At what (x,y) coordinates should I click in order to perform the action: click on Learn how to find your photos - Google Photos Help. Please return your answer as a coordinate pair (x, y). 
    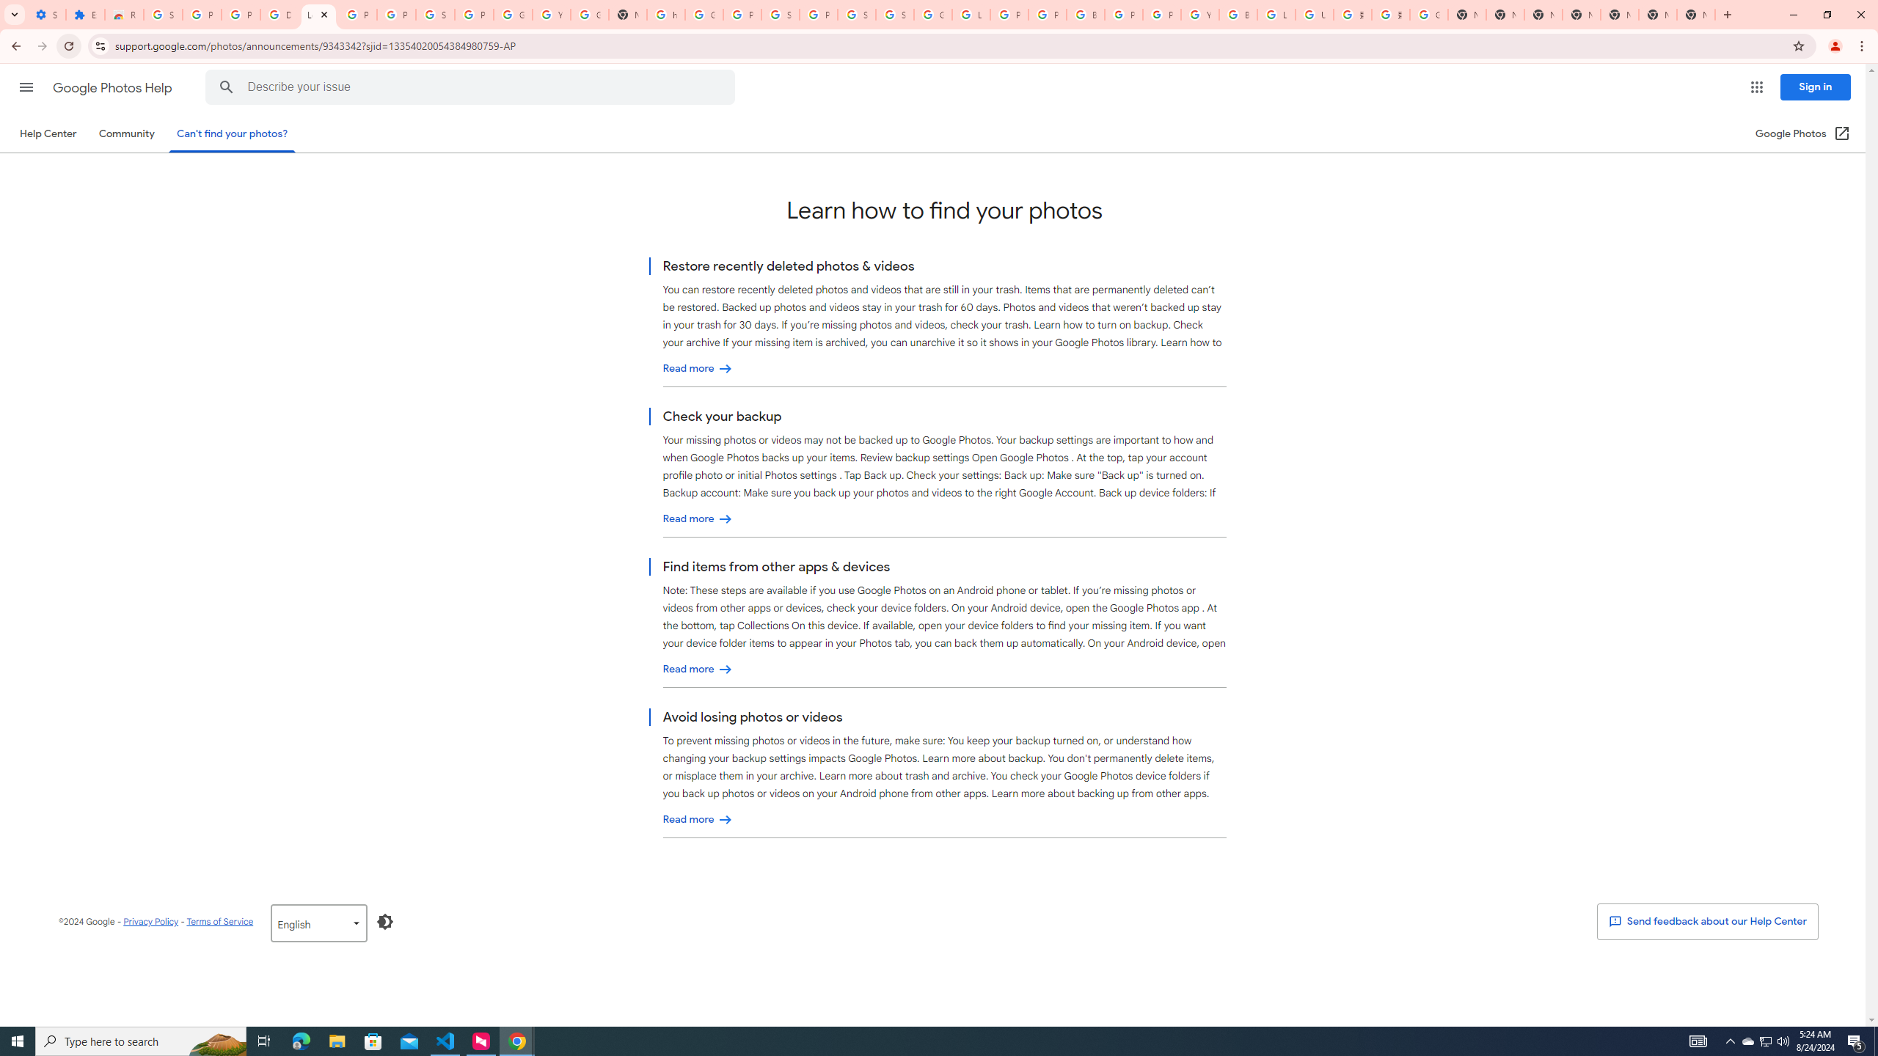
    Looking at the image, I should click on (319, 15).